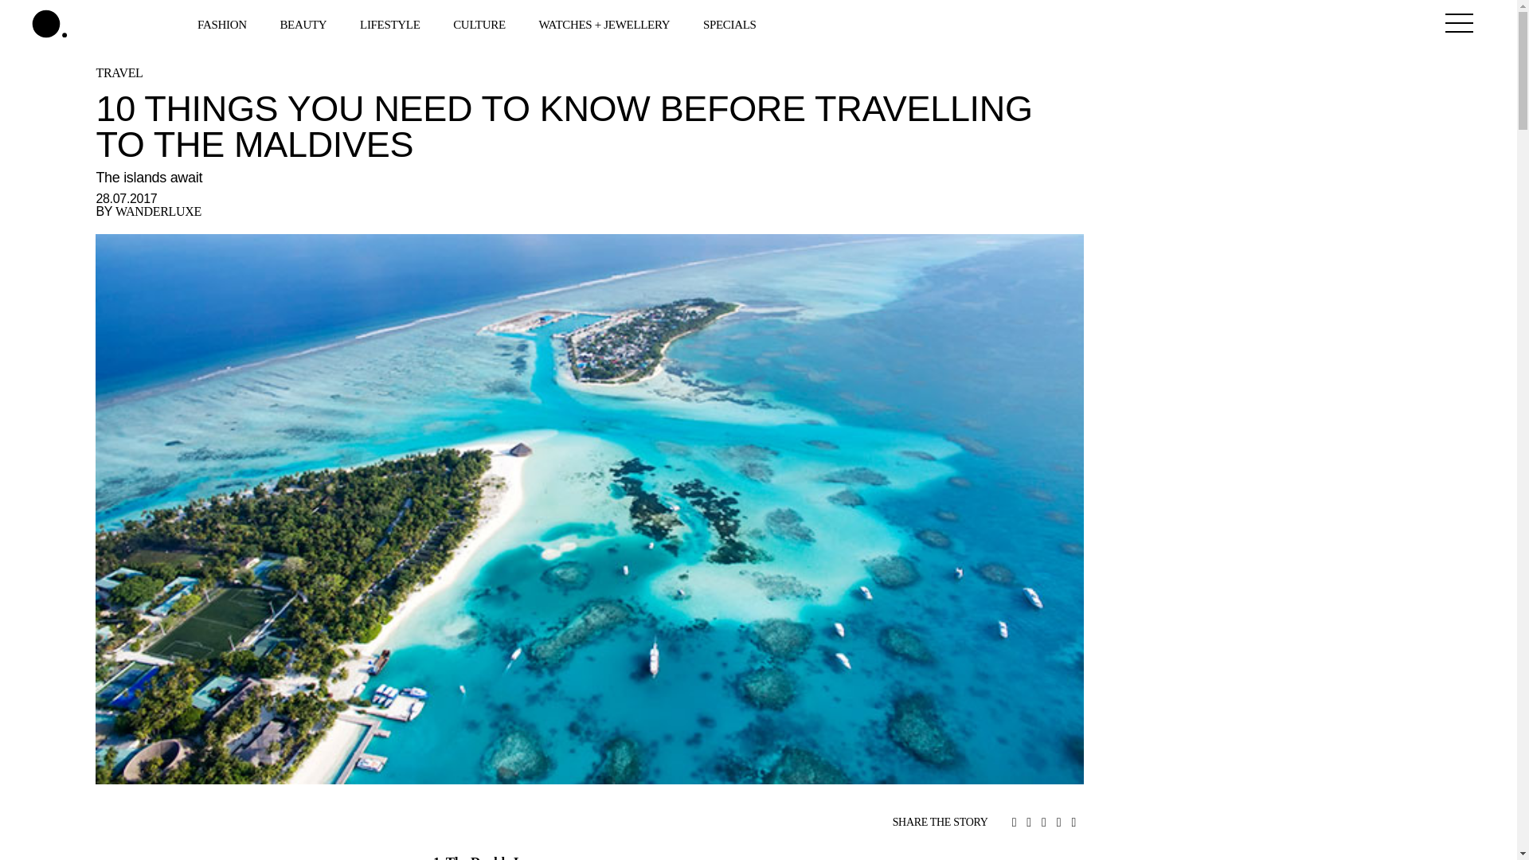 Image resolution: width=1529 pixels, height=860 pixels. Describe the element at coordinates (481, 23) in the screenshot. I see `CULTURE` at that location.